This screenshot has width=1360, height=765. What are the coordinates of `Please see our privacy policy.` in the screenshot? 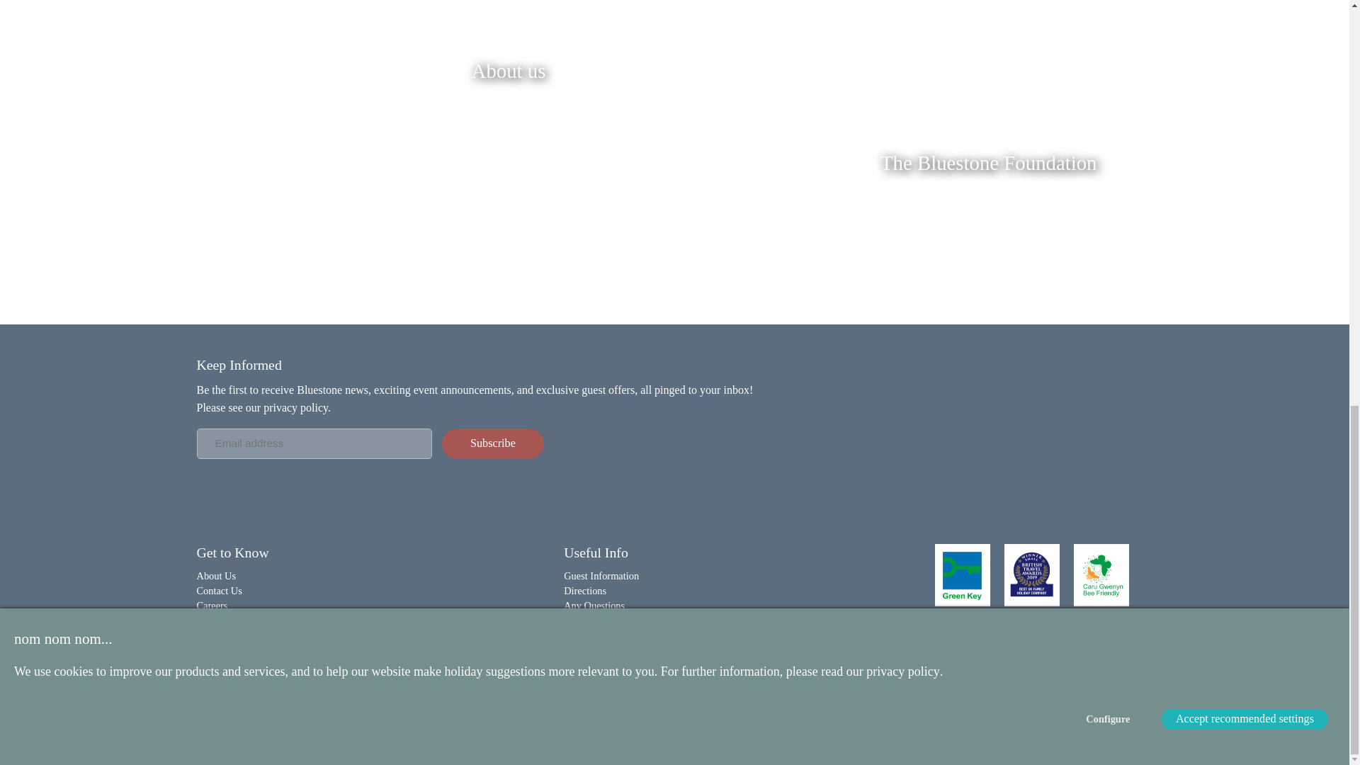 It's located at (264, 408).